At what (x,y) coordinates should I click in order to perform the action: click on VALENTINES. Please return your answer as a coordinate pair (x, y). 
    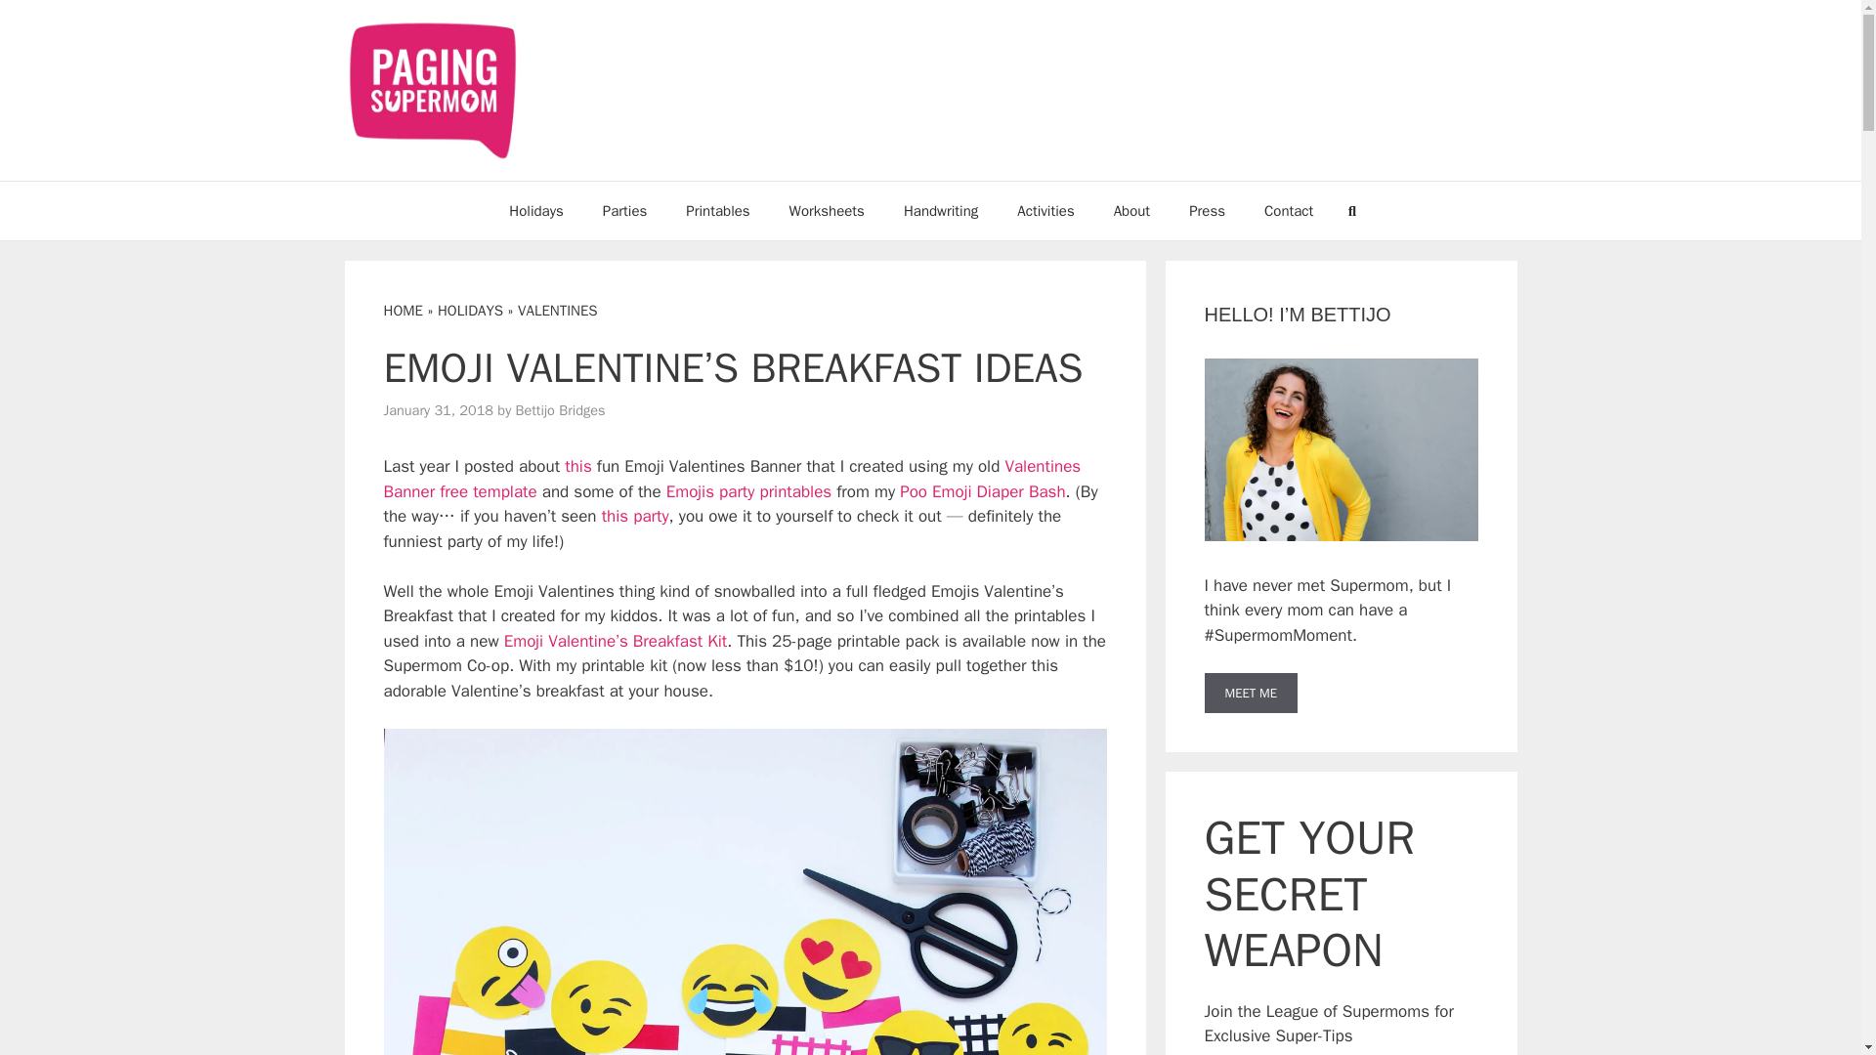
    Looking at the image, I should click on (557, 311).